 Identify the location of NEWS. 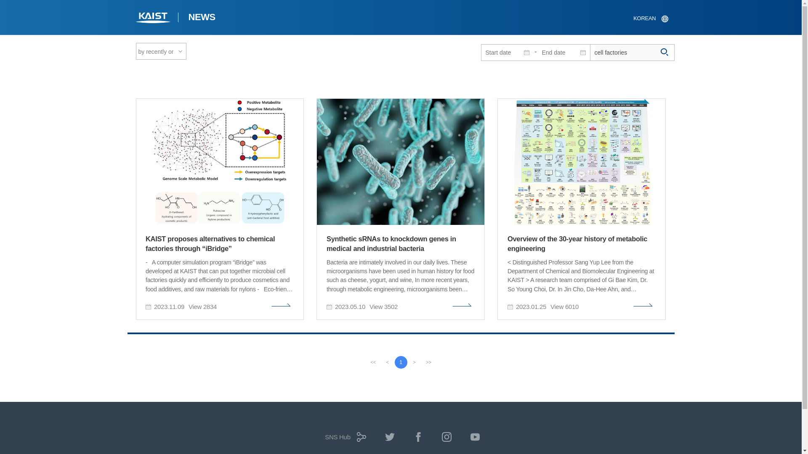
(201, 18).